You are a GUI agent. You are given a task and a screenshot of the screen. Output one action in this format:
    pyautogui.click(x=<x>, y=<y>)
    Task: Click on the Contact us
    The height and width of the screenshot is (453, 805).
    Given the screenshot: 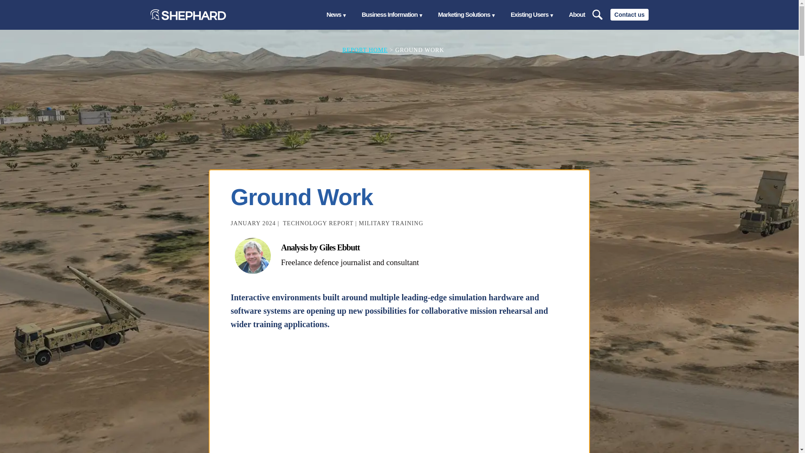 What is the action you would take?
    pyautogui.click(x=629, y=14)
    